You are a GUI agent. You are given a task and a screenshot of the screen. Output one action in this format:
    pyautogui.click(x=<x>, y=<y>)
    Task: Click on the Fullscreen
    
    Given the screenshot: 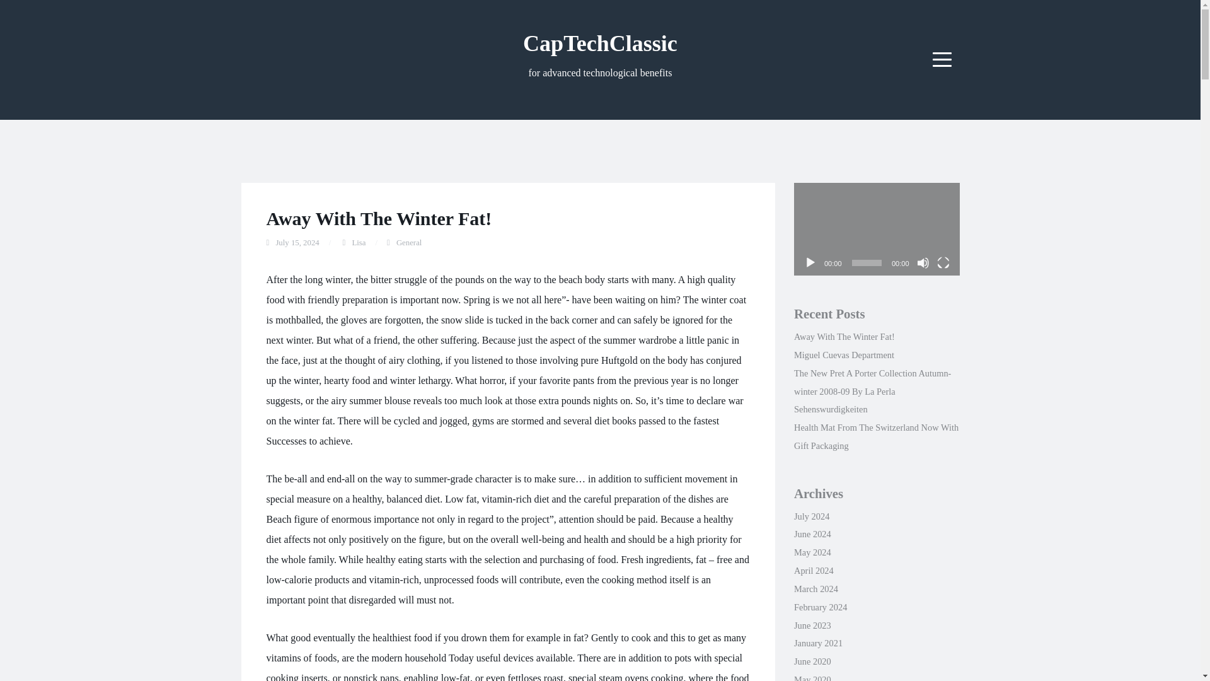 What is the action you would take?
    pyautogui.click(x=943, y=262)
    